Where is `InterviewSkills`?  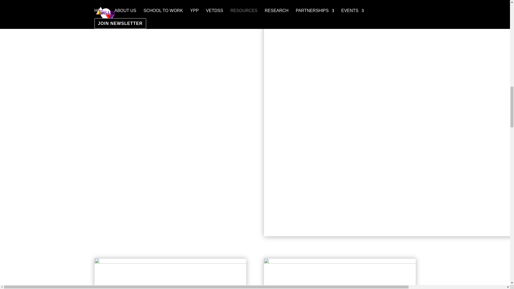 InterviewSkills is located at coordinates (170, 273).